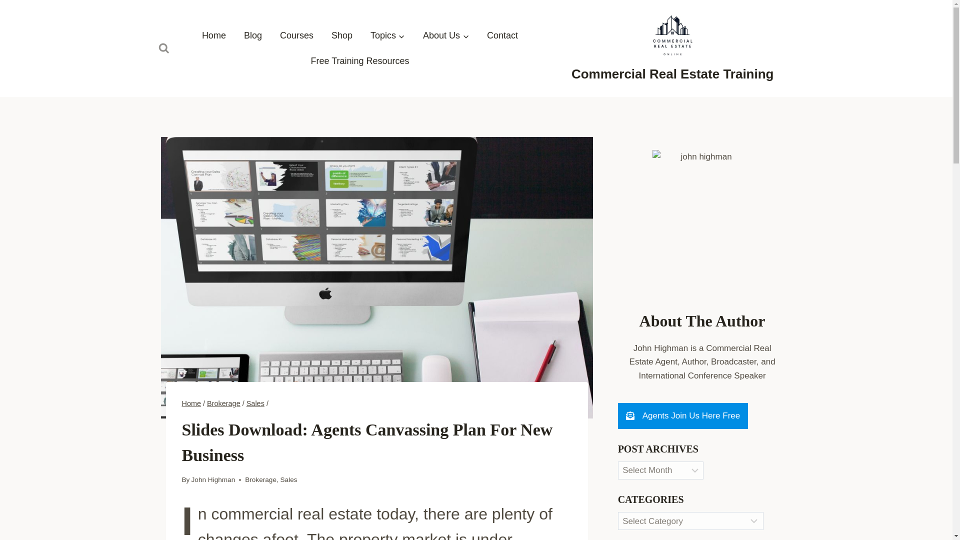 This screenshot has height=540, width=960. I want to click on Sales, so click(288, 479).